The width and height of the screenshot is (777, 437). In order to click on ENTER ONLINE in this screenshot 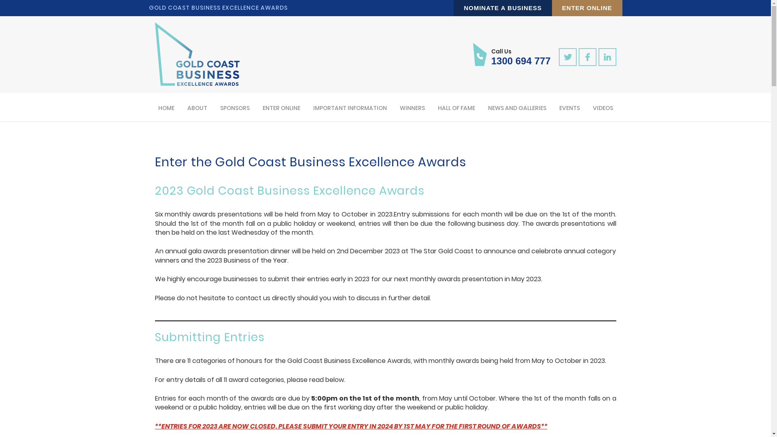, I will do `click(282, 107)`.